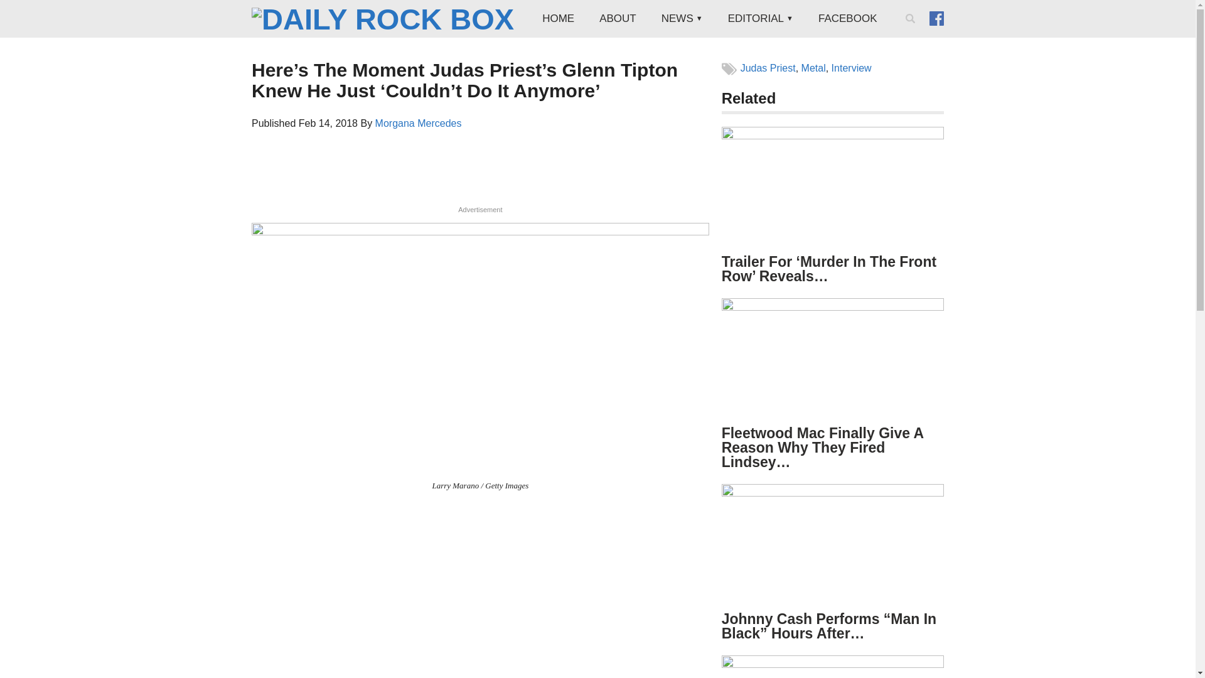 This screenshot has width=1205, height=678. Describe the element at coordinates (559, 19) in the screenshot. I see `HOME` at that location.